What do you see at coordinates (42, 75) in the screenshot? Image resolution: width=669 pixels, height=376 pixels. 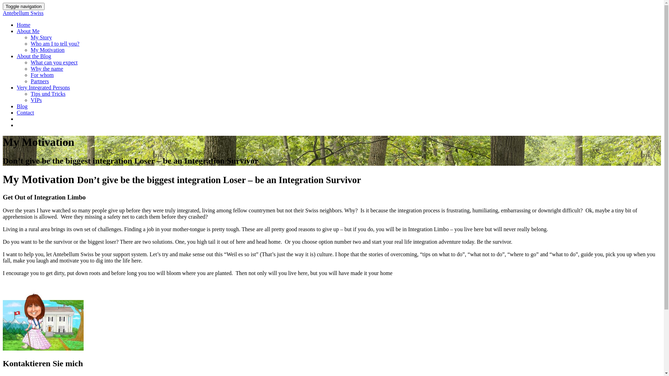 I see `For whom` at bounding box center [42, 75].